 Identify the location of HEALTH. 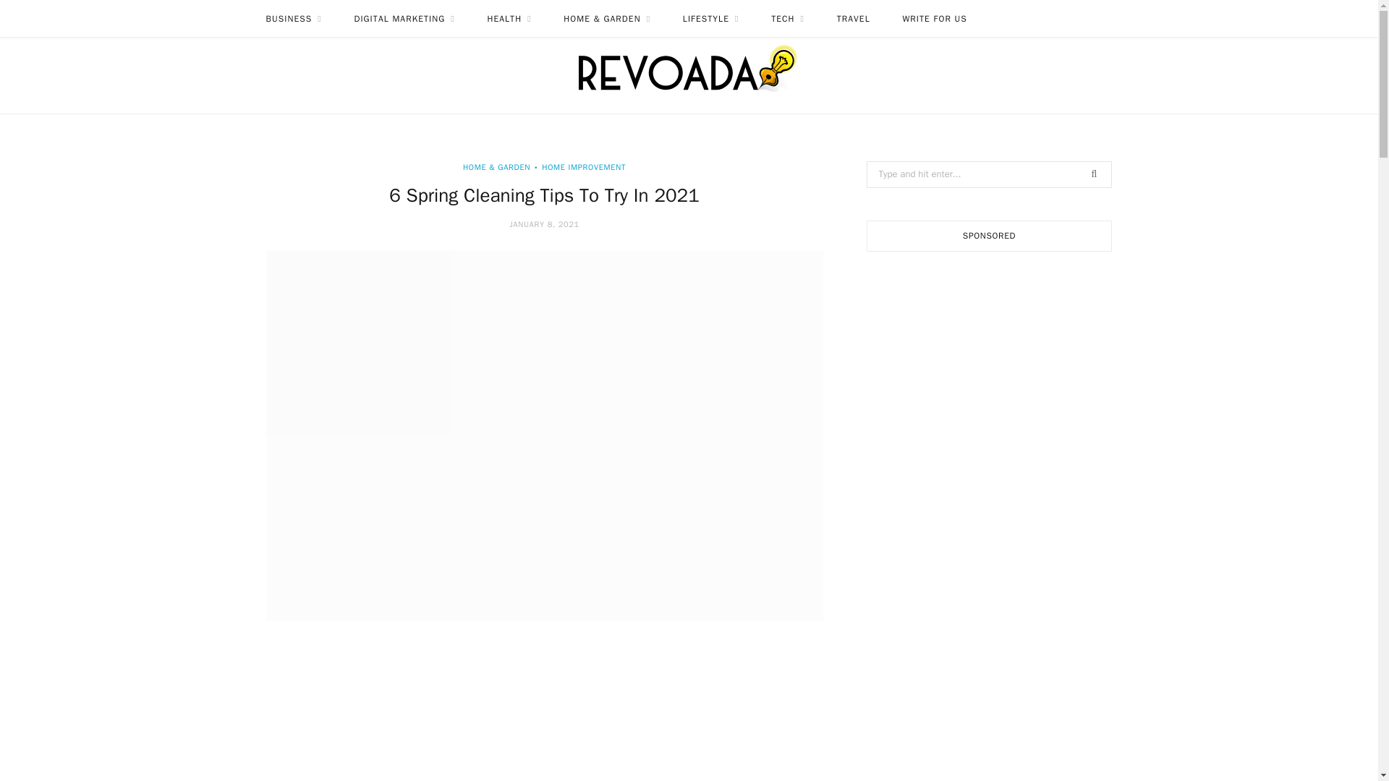
(509, 19).